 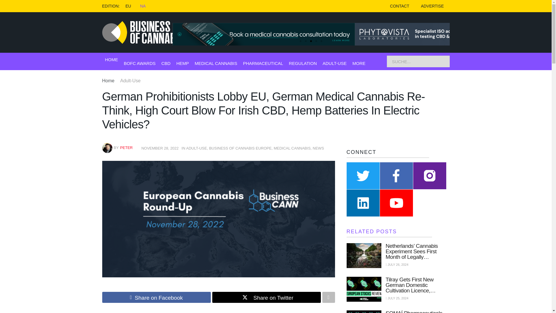 I want to click on MEDICAL CANNABIS, so click(x=216, y=63).